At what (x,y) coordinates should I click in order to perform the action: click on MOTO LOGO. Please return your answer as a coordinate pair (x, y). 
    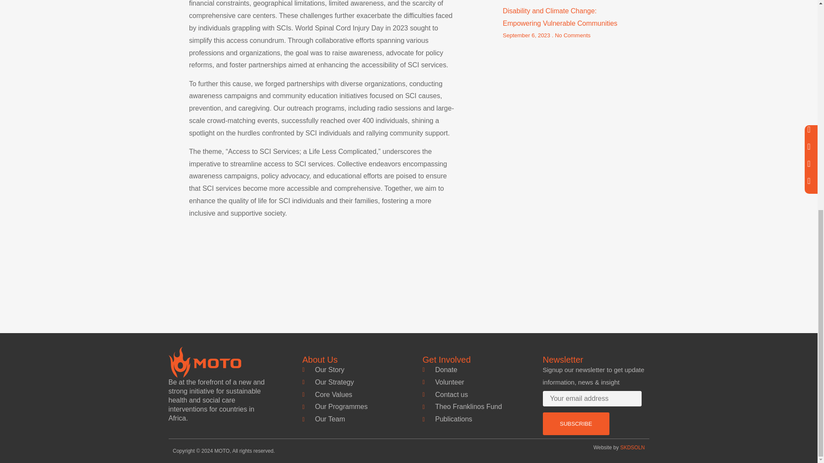
    Looking at the image, I should click on (204, 362).